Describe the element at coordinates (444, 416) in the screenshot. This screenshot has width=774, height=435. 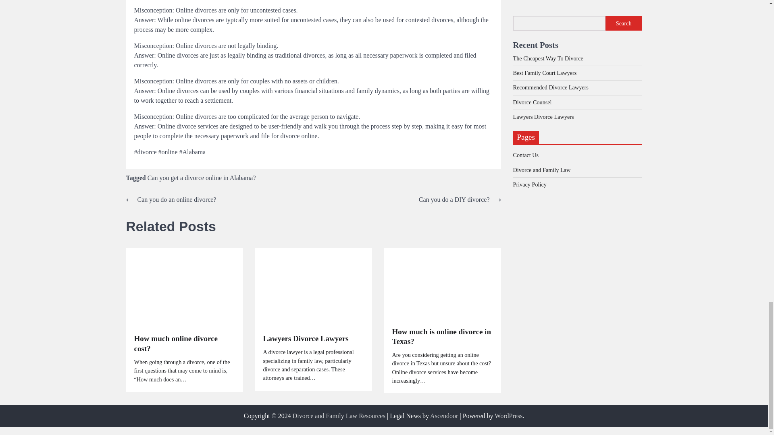
I see `Ascendoor` at that location.